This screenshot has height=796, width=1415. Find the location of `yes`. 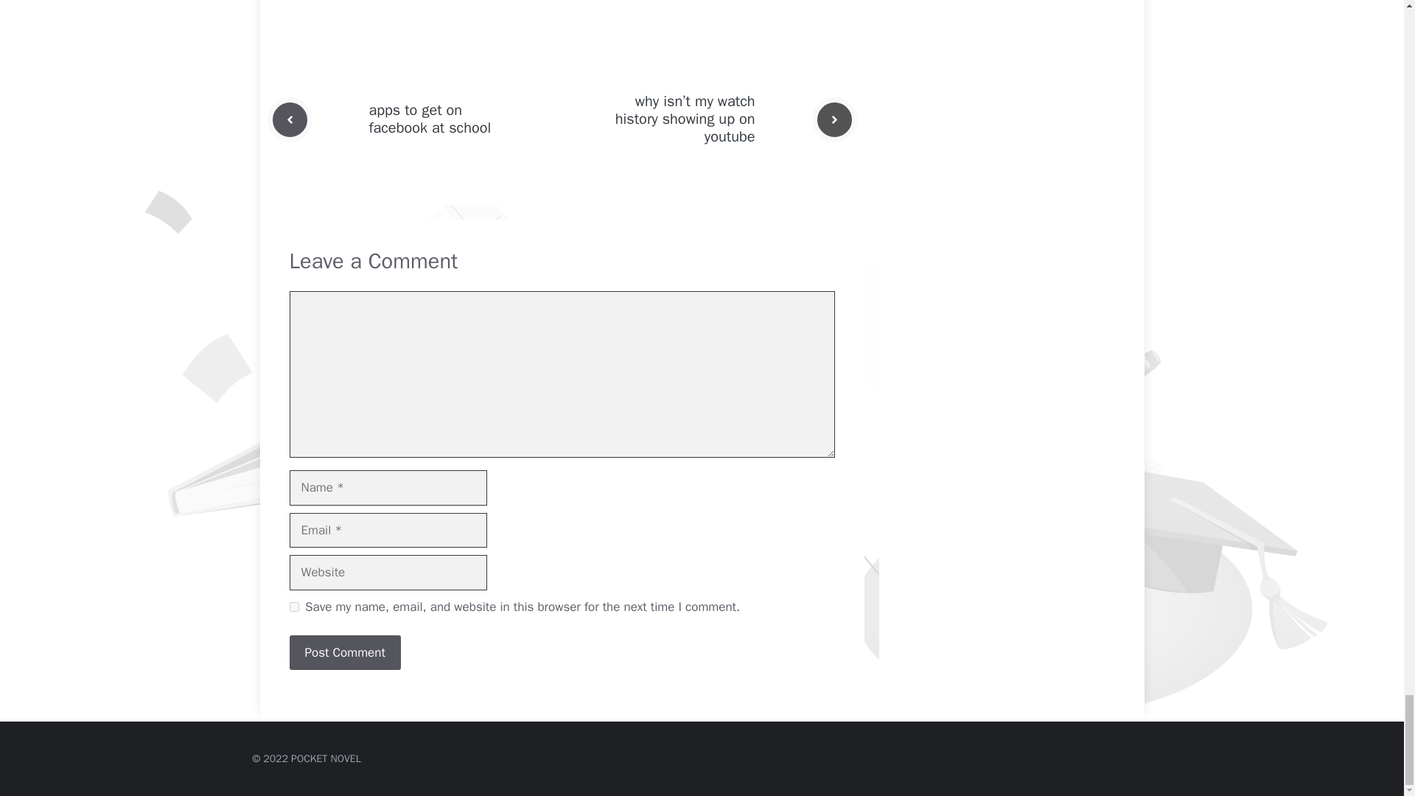

yes is located at coordinates (293, 607).